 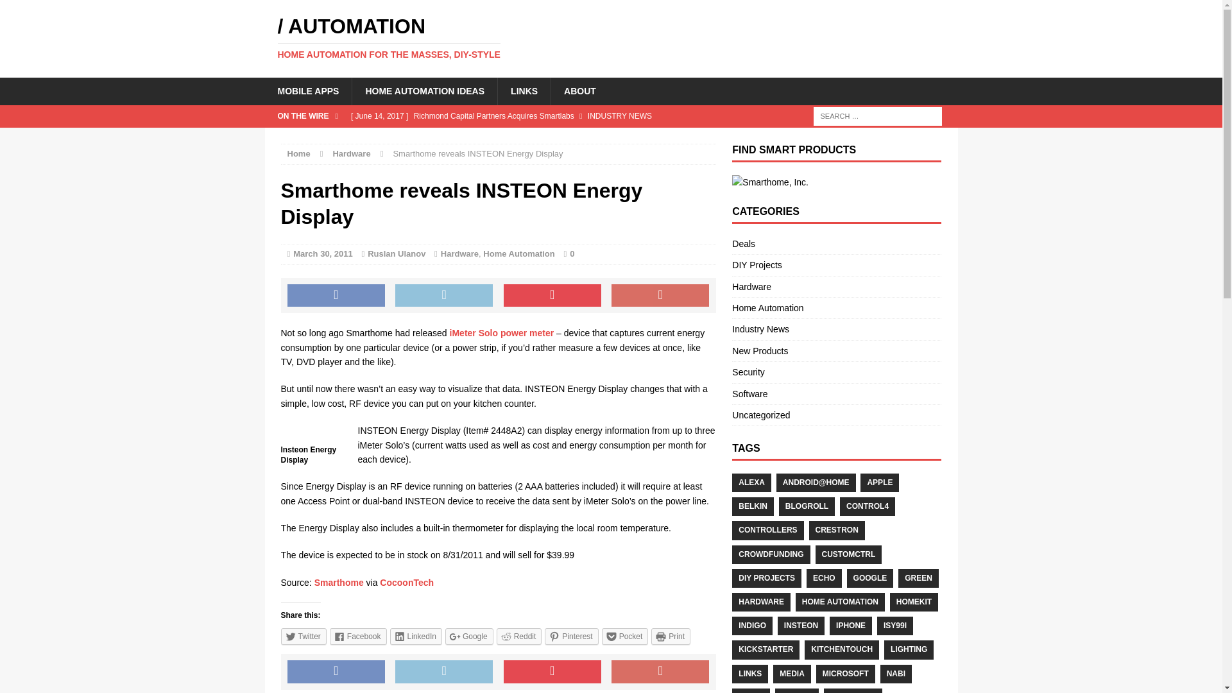 What do you see at coordinates (416, 637) in the screenshot?
I see `Click to share on LinkedIn` at bounding box center [416, 637].